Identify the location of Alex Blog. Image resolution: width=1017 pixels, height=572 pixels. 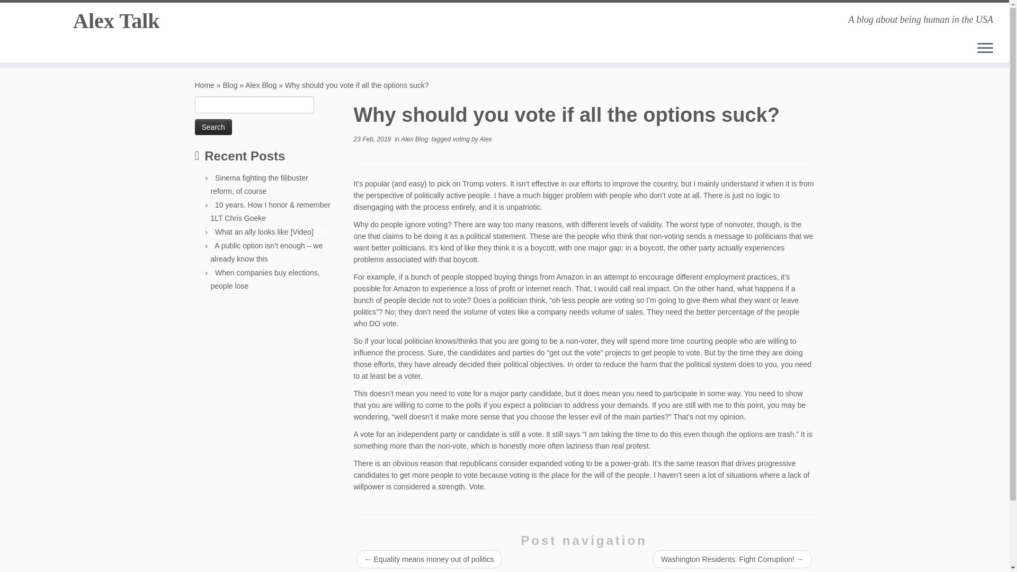
(261, 85).